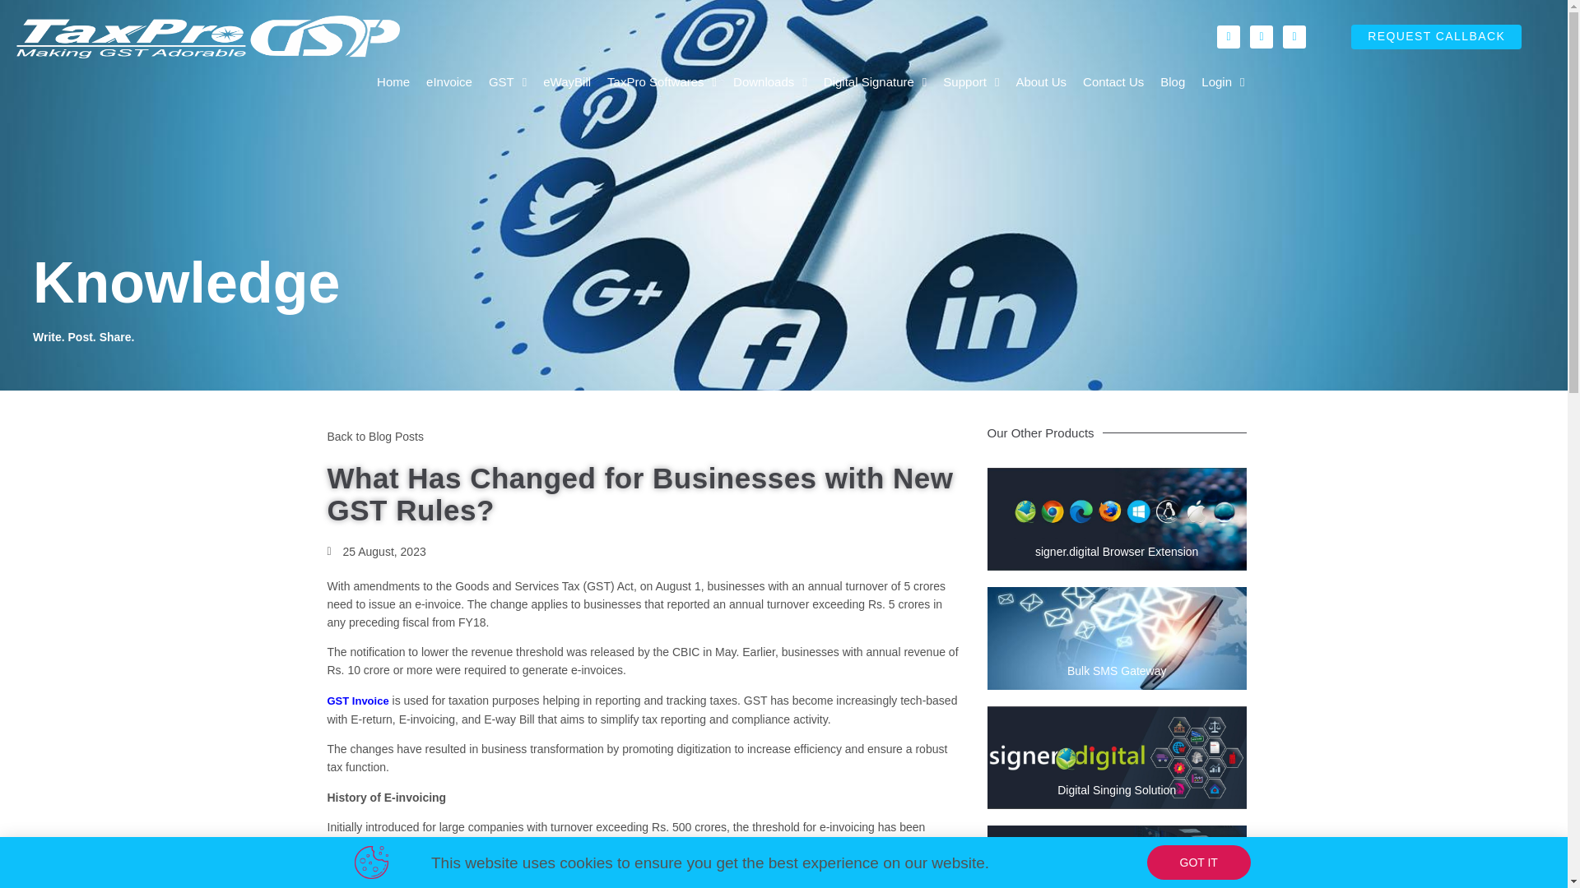  What do you see at coordinates (449, 82) in the screenshot?
I see `eInvoice` at bounding box center [449, 82].